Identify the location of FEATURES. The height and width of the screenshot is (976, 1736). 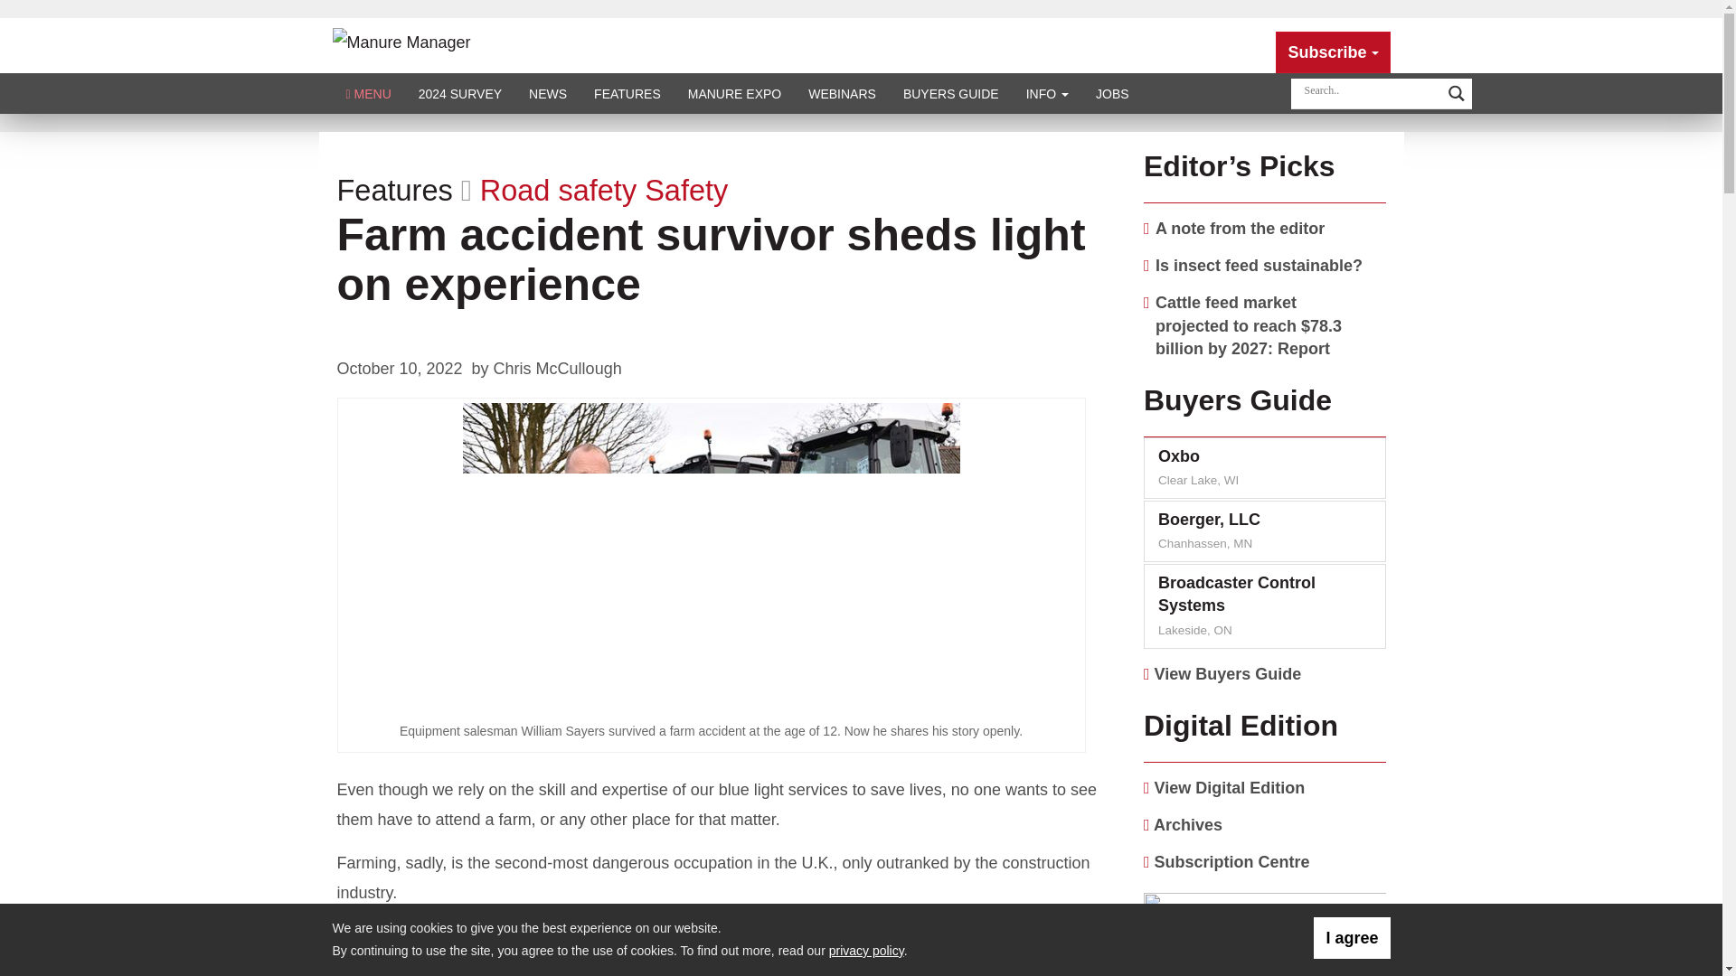
(627, 94).